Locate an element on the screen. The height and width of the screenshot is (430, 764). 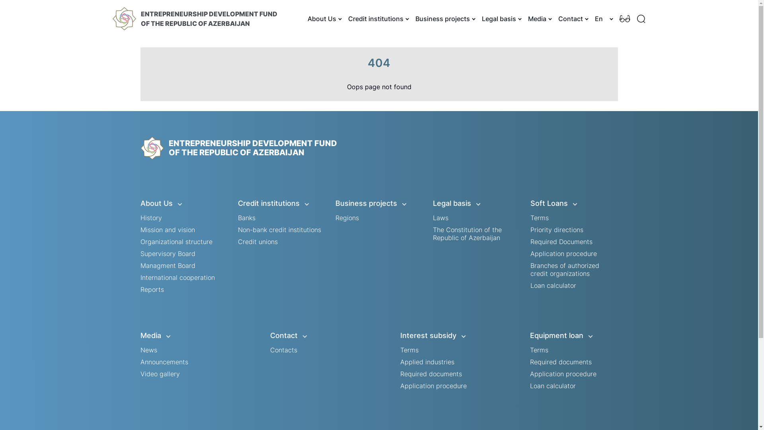
Supervisory Board is located at coordinates (167, 254).